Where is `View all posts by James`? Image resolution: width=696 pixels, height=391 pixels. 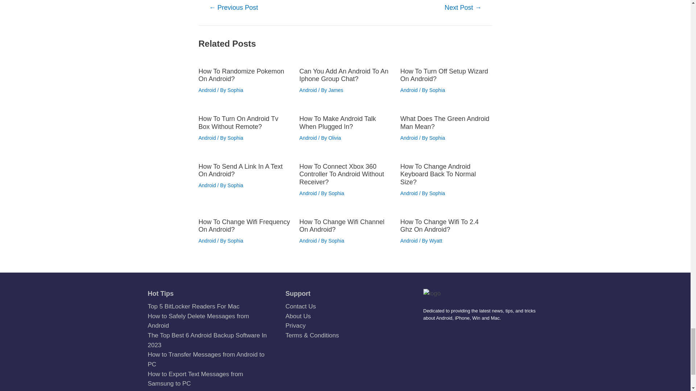 View all posts by James is located at coordinates (336, 90).